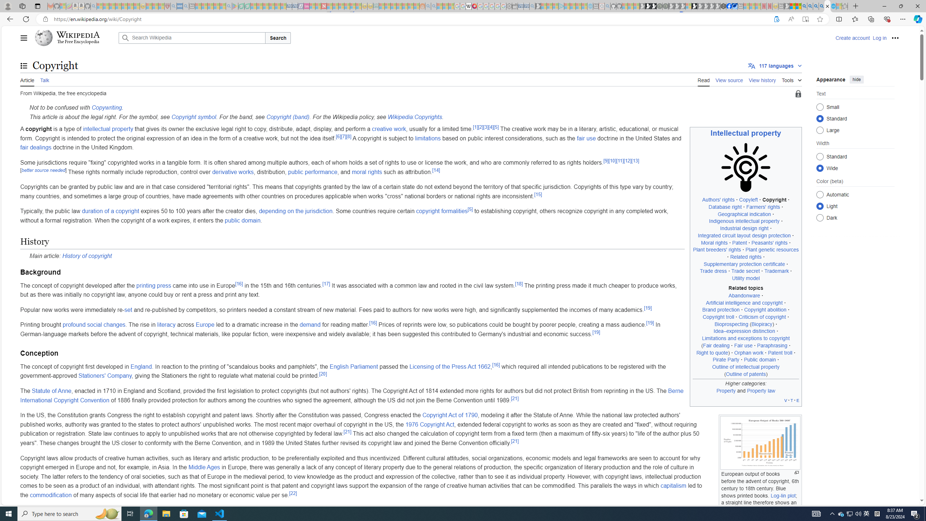  I want to click on Copyright symbol, so click(194, 117).